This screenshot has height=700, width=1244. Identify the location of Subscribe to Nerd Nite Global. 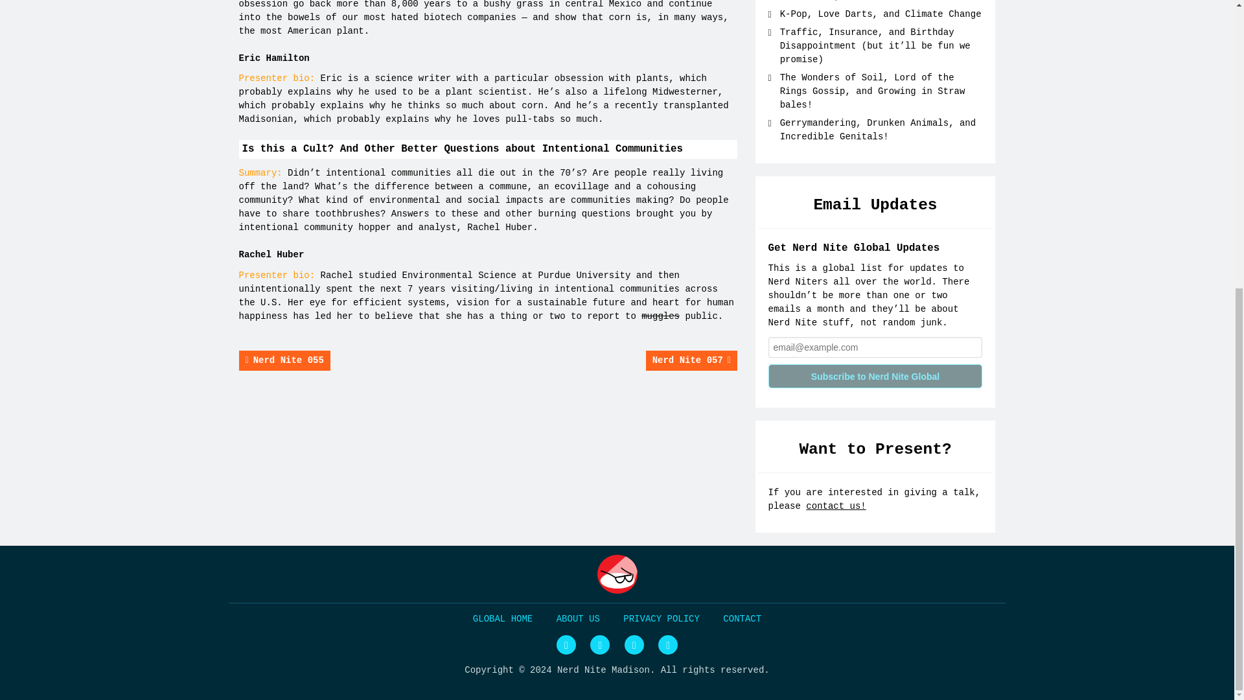
(875, 376).